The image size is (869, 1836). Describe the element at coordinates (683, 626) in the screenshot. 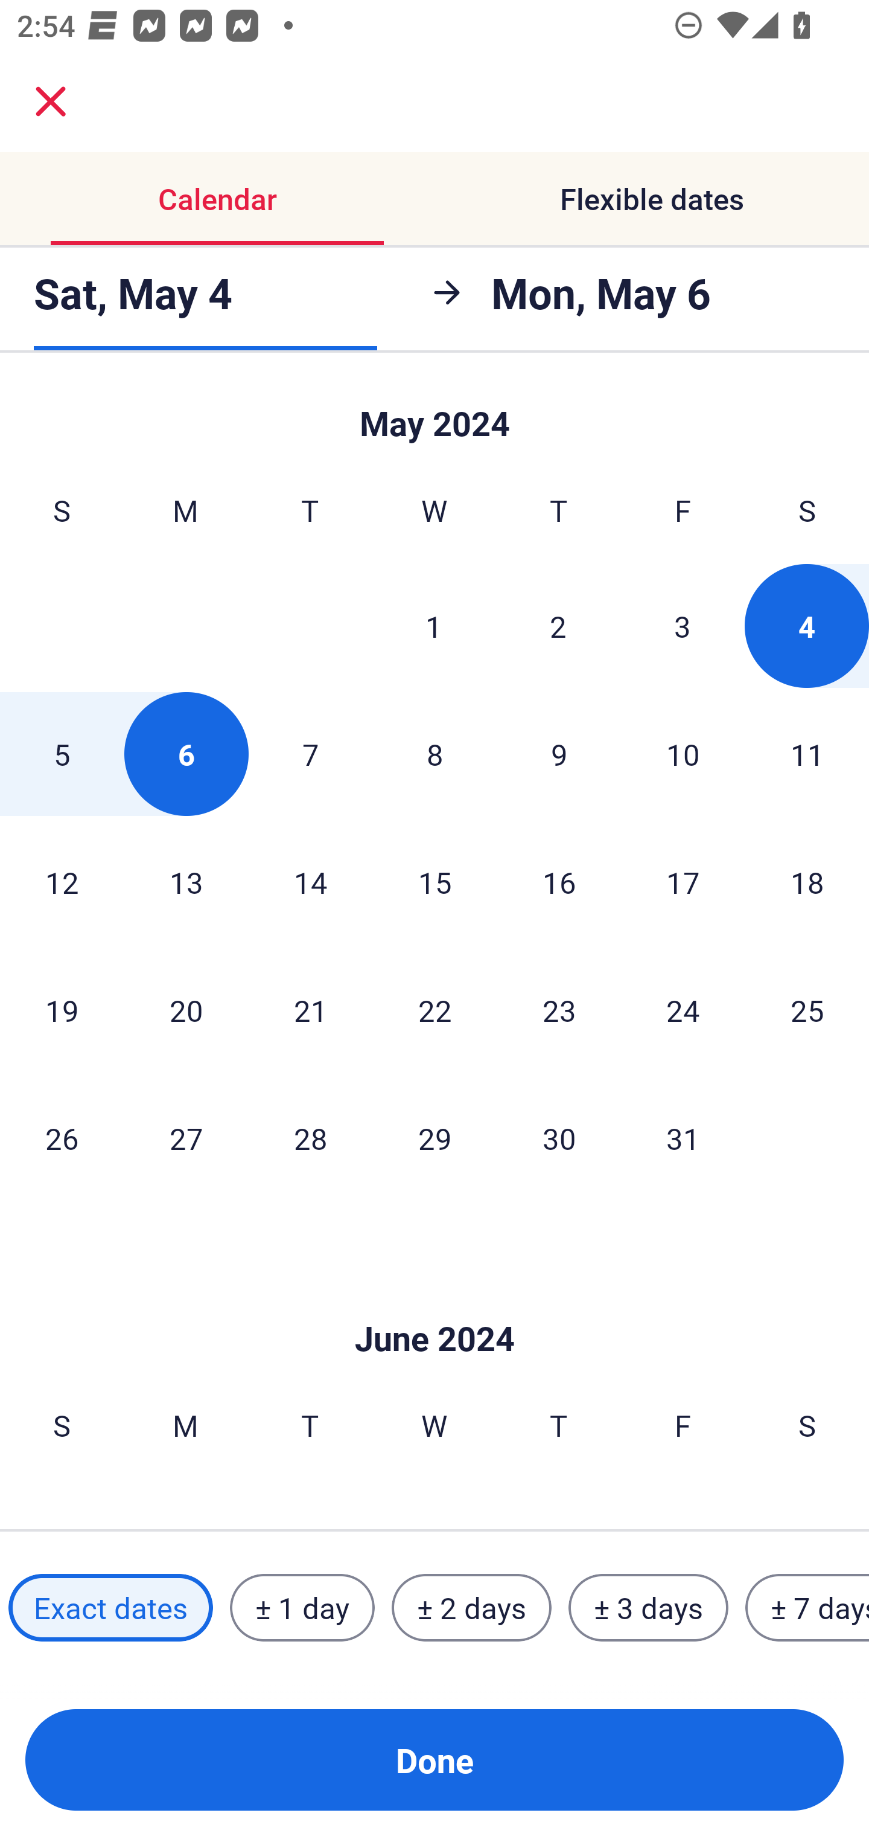

I see `3 Friday, May 3, 2024` at that location.